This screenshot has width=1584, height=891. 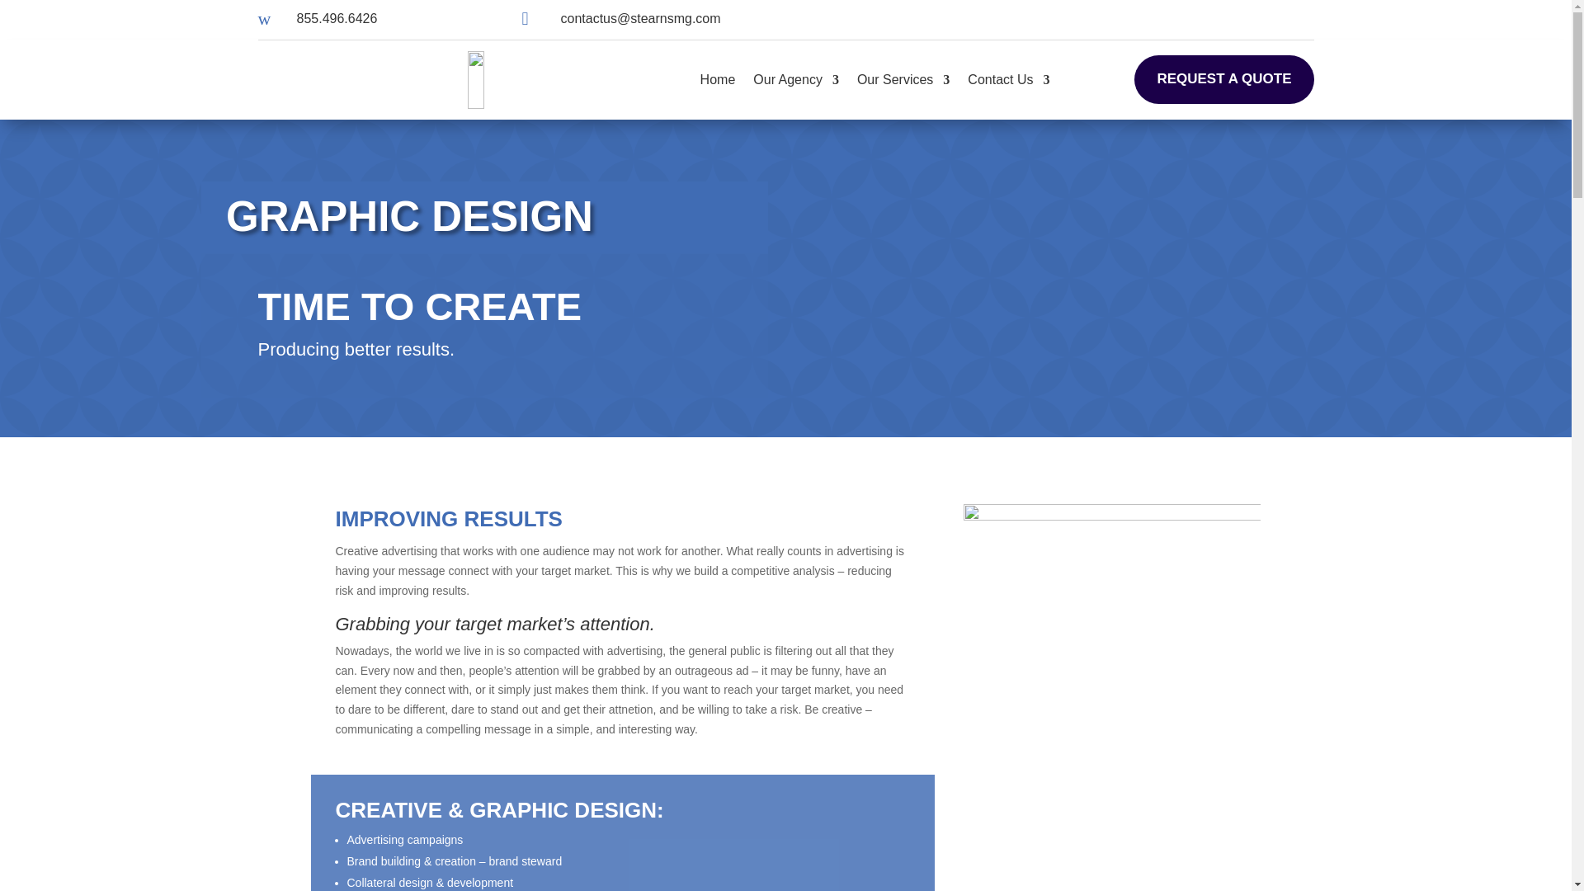 What do you see at coordinates (1008, 80) in the screenshot?
I see `Contact Us` at bounding box center [1008, 80].